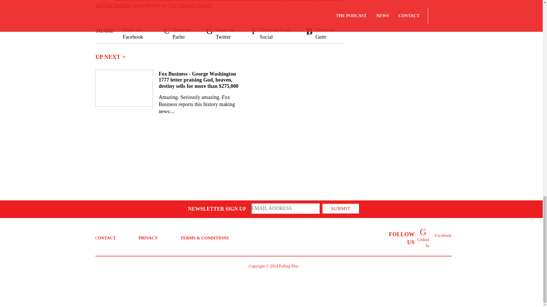  Describe the element at coordinates (341, 209) in the screenshot. I see `Submit` at that location.